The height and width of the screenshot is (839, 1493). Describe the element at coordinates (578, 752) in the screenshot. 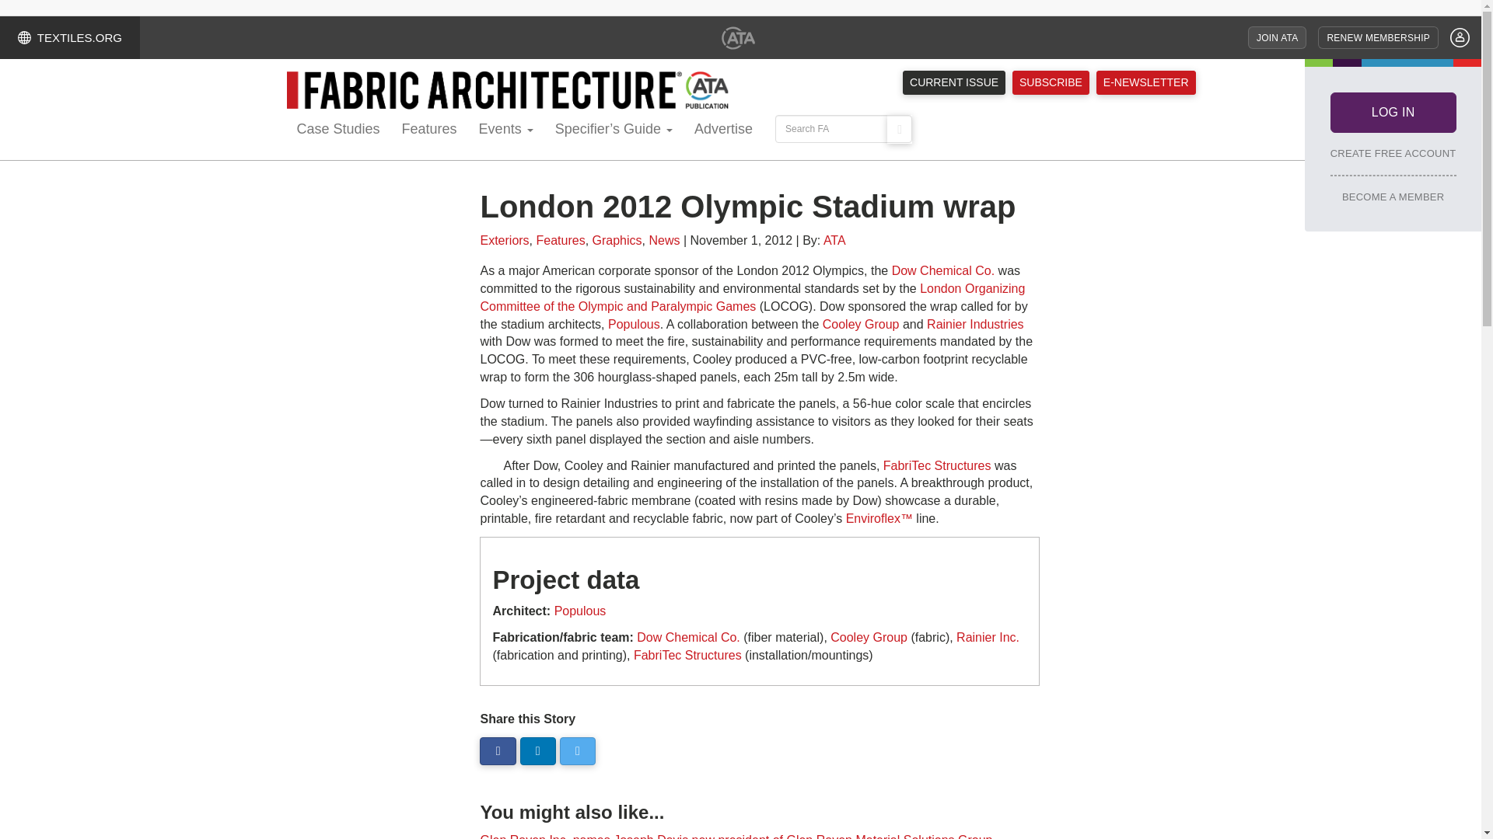

I see `Follow us on Twitter` at that location.